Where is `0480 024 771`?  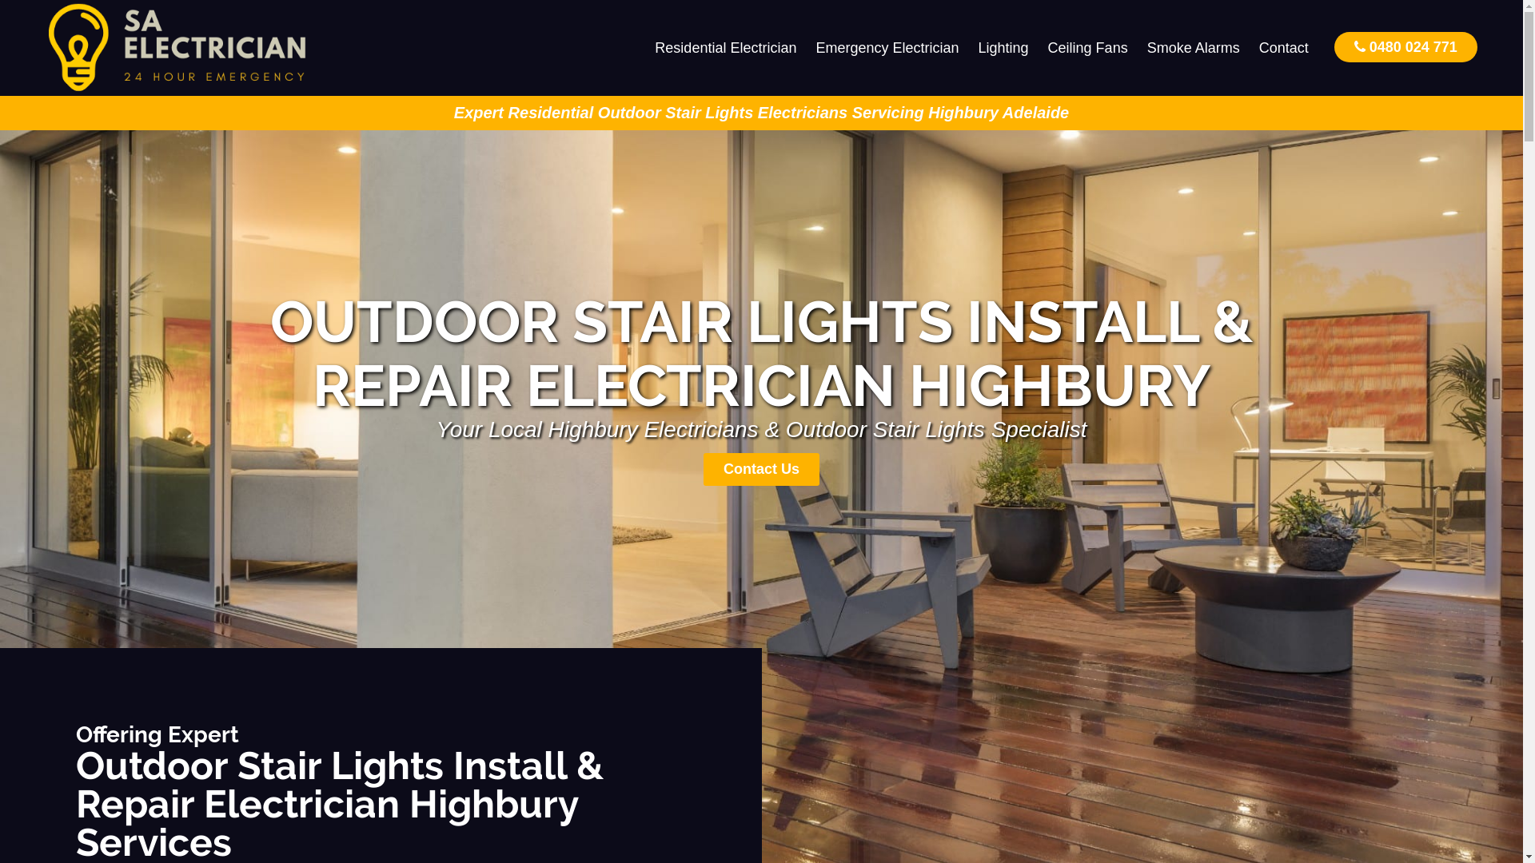 0480 024 771 is located at coordinates (1405, 46).